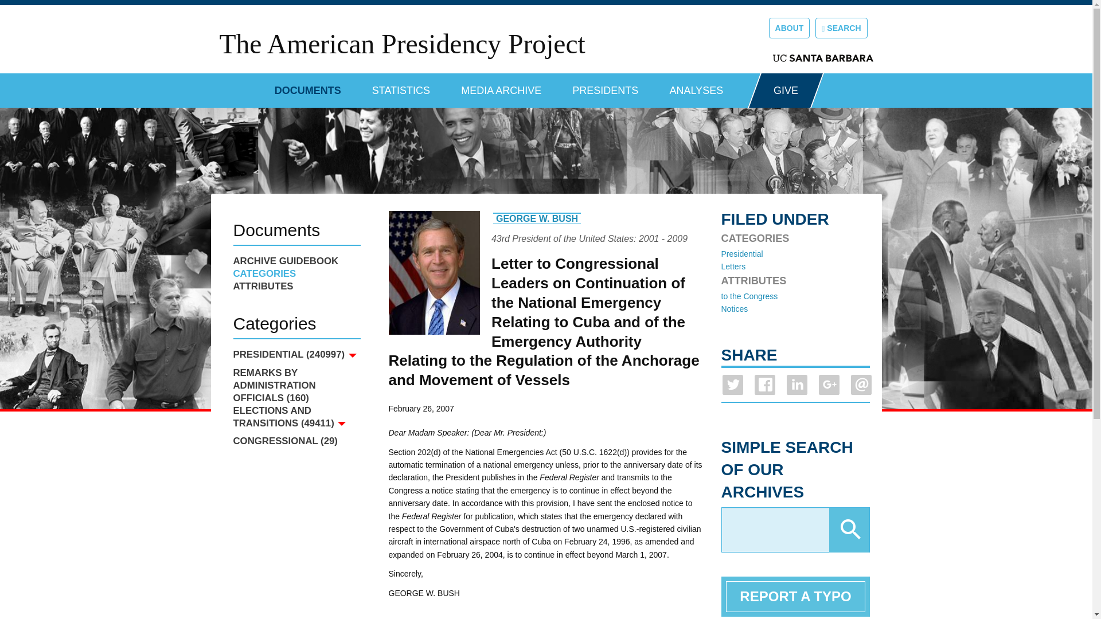  Describe the element at coordinates (789, 28) in the screenshot. I see `ABOUT` at that location.